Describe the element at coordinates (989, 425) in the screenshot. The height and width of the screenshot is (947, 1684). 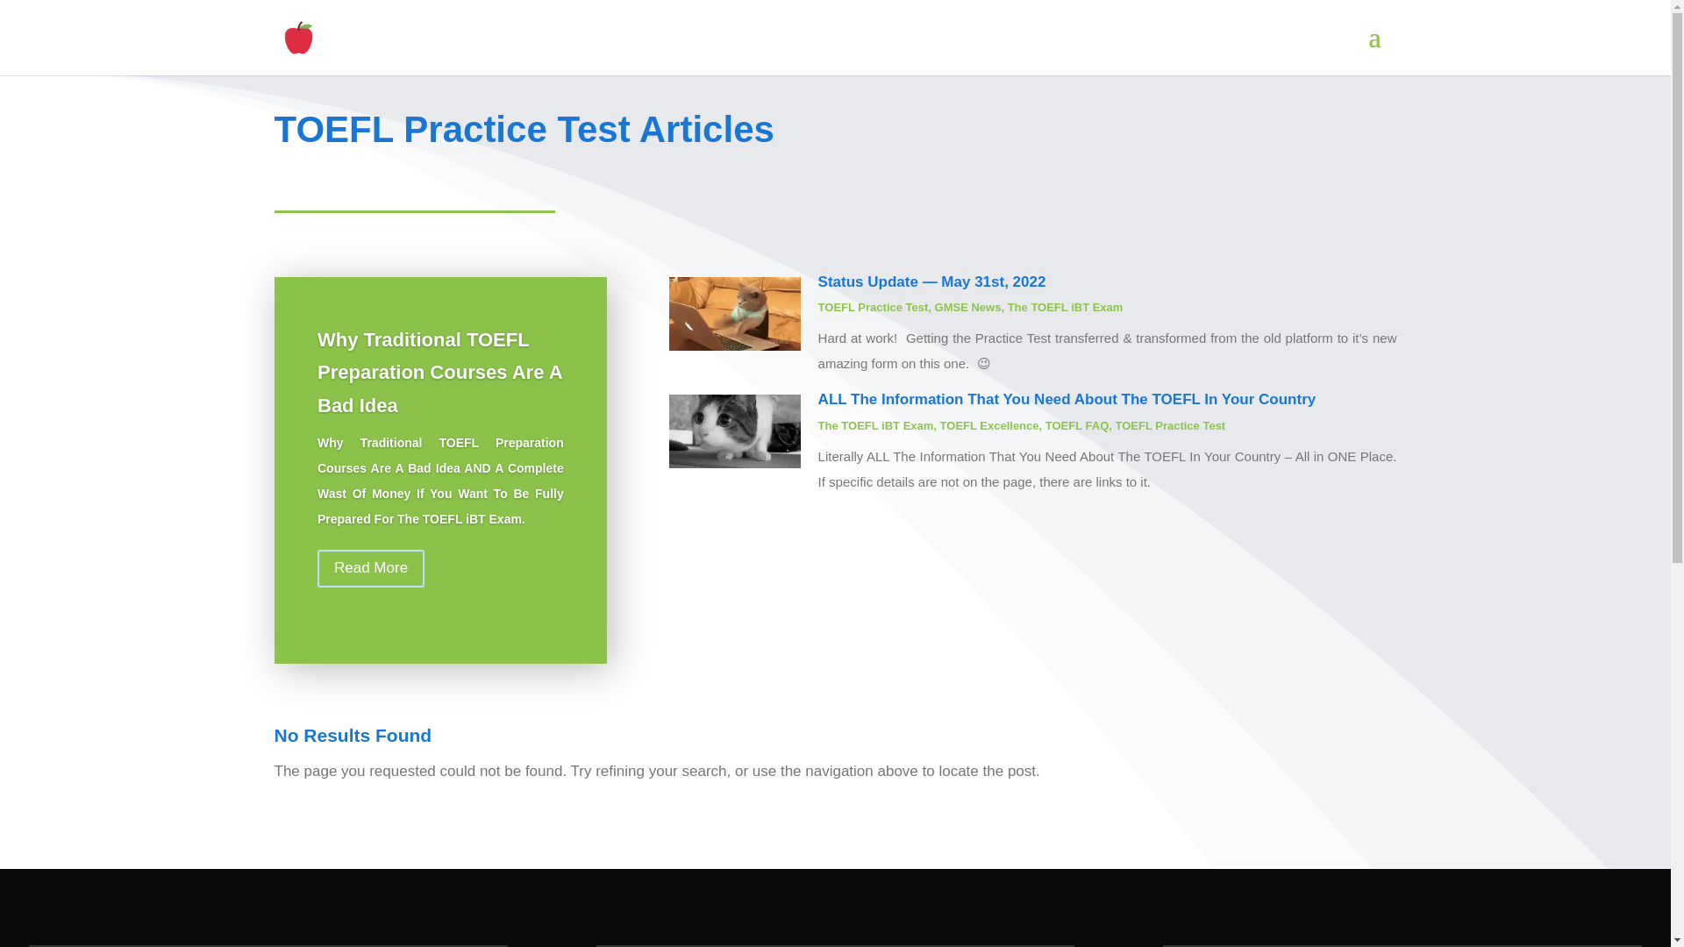
I see `TOEFL Excellence` at that location.